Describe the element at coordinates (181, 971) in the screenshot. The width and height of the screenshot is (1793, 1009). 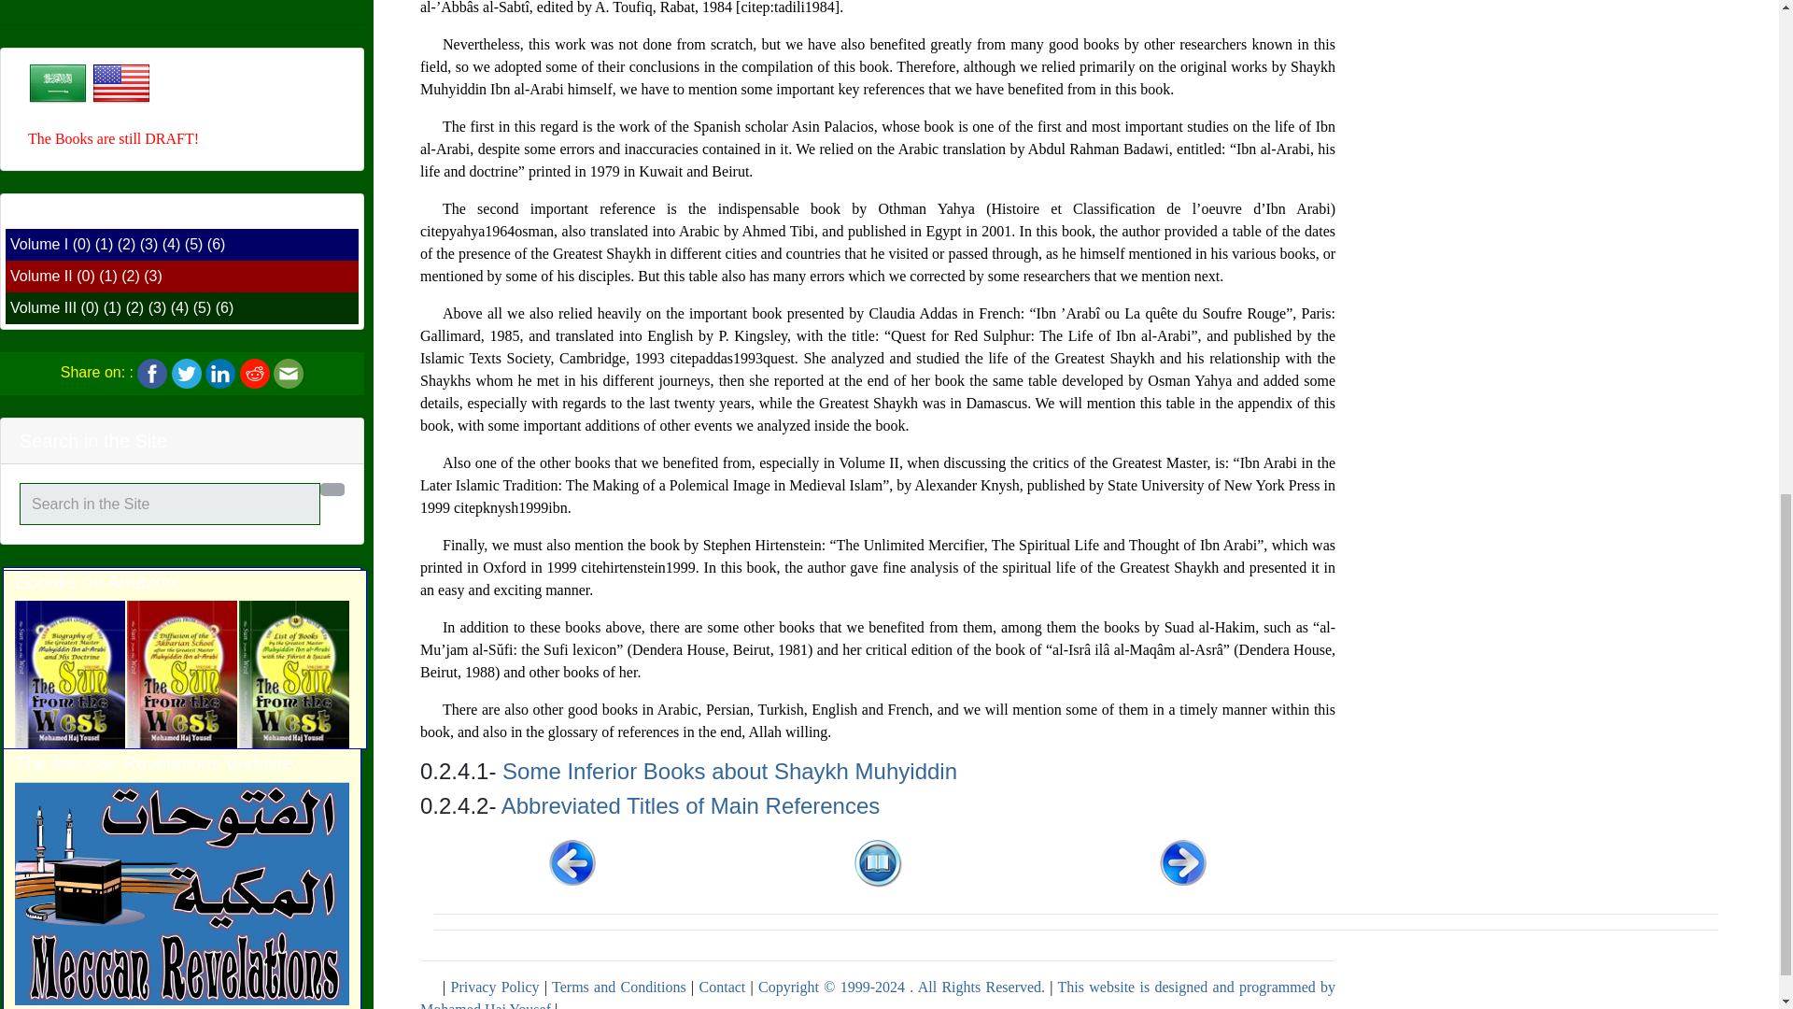
I see `About the Author` at that location.